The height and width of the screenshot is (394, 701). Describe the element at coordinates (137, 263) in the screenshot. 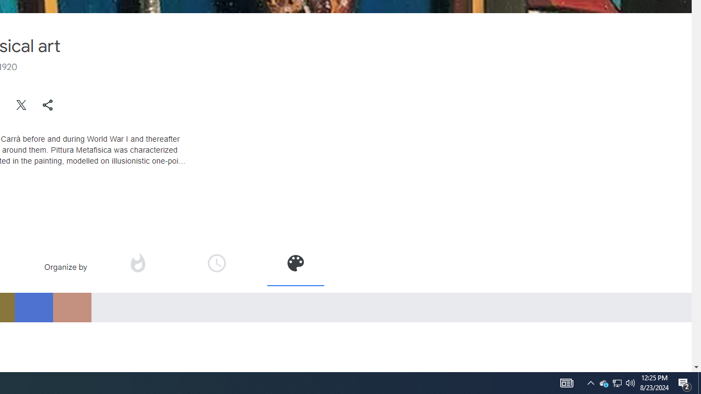

I see `Organize by popularity` at that location.